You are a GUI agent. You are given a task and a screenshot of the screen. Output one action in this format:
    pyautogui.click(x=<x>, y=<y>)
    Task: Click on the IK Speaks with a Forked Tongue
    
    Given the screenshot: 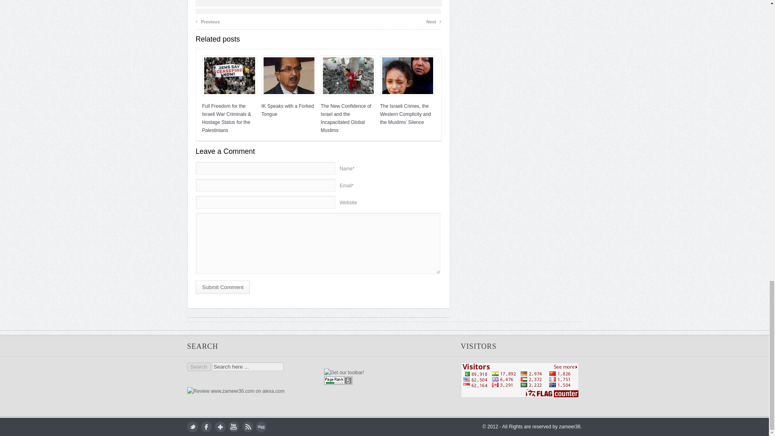 What is the action you would take?
    pyautogui.click(x=287, y=110)
    